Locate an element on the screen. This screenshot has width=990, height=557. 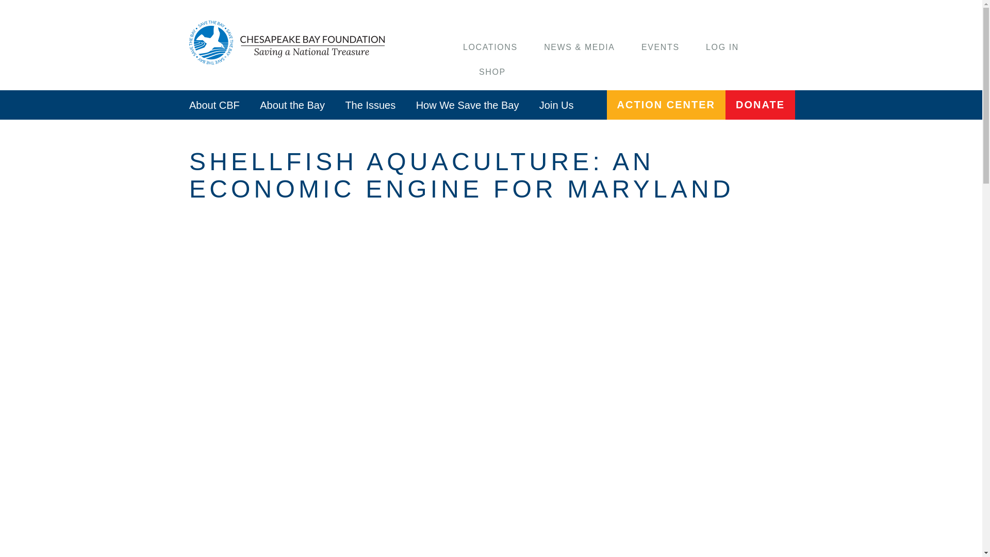
About CBF is located at coordinates (214, 105).